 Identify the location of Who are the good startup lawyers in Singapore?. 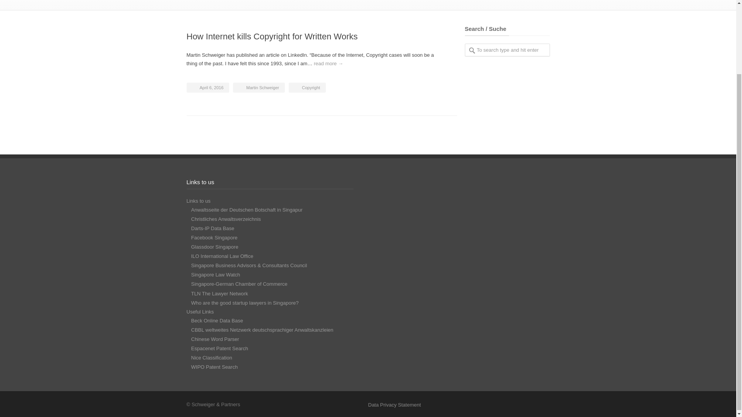
(244, 303).